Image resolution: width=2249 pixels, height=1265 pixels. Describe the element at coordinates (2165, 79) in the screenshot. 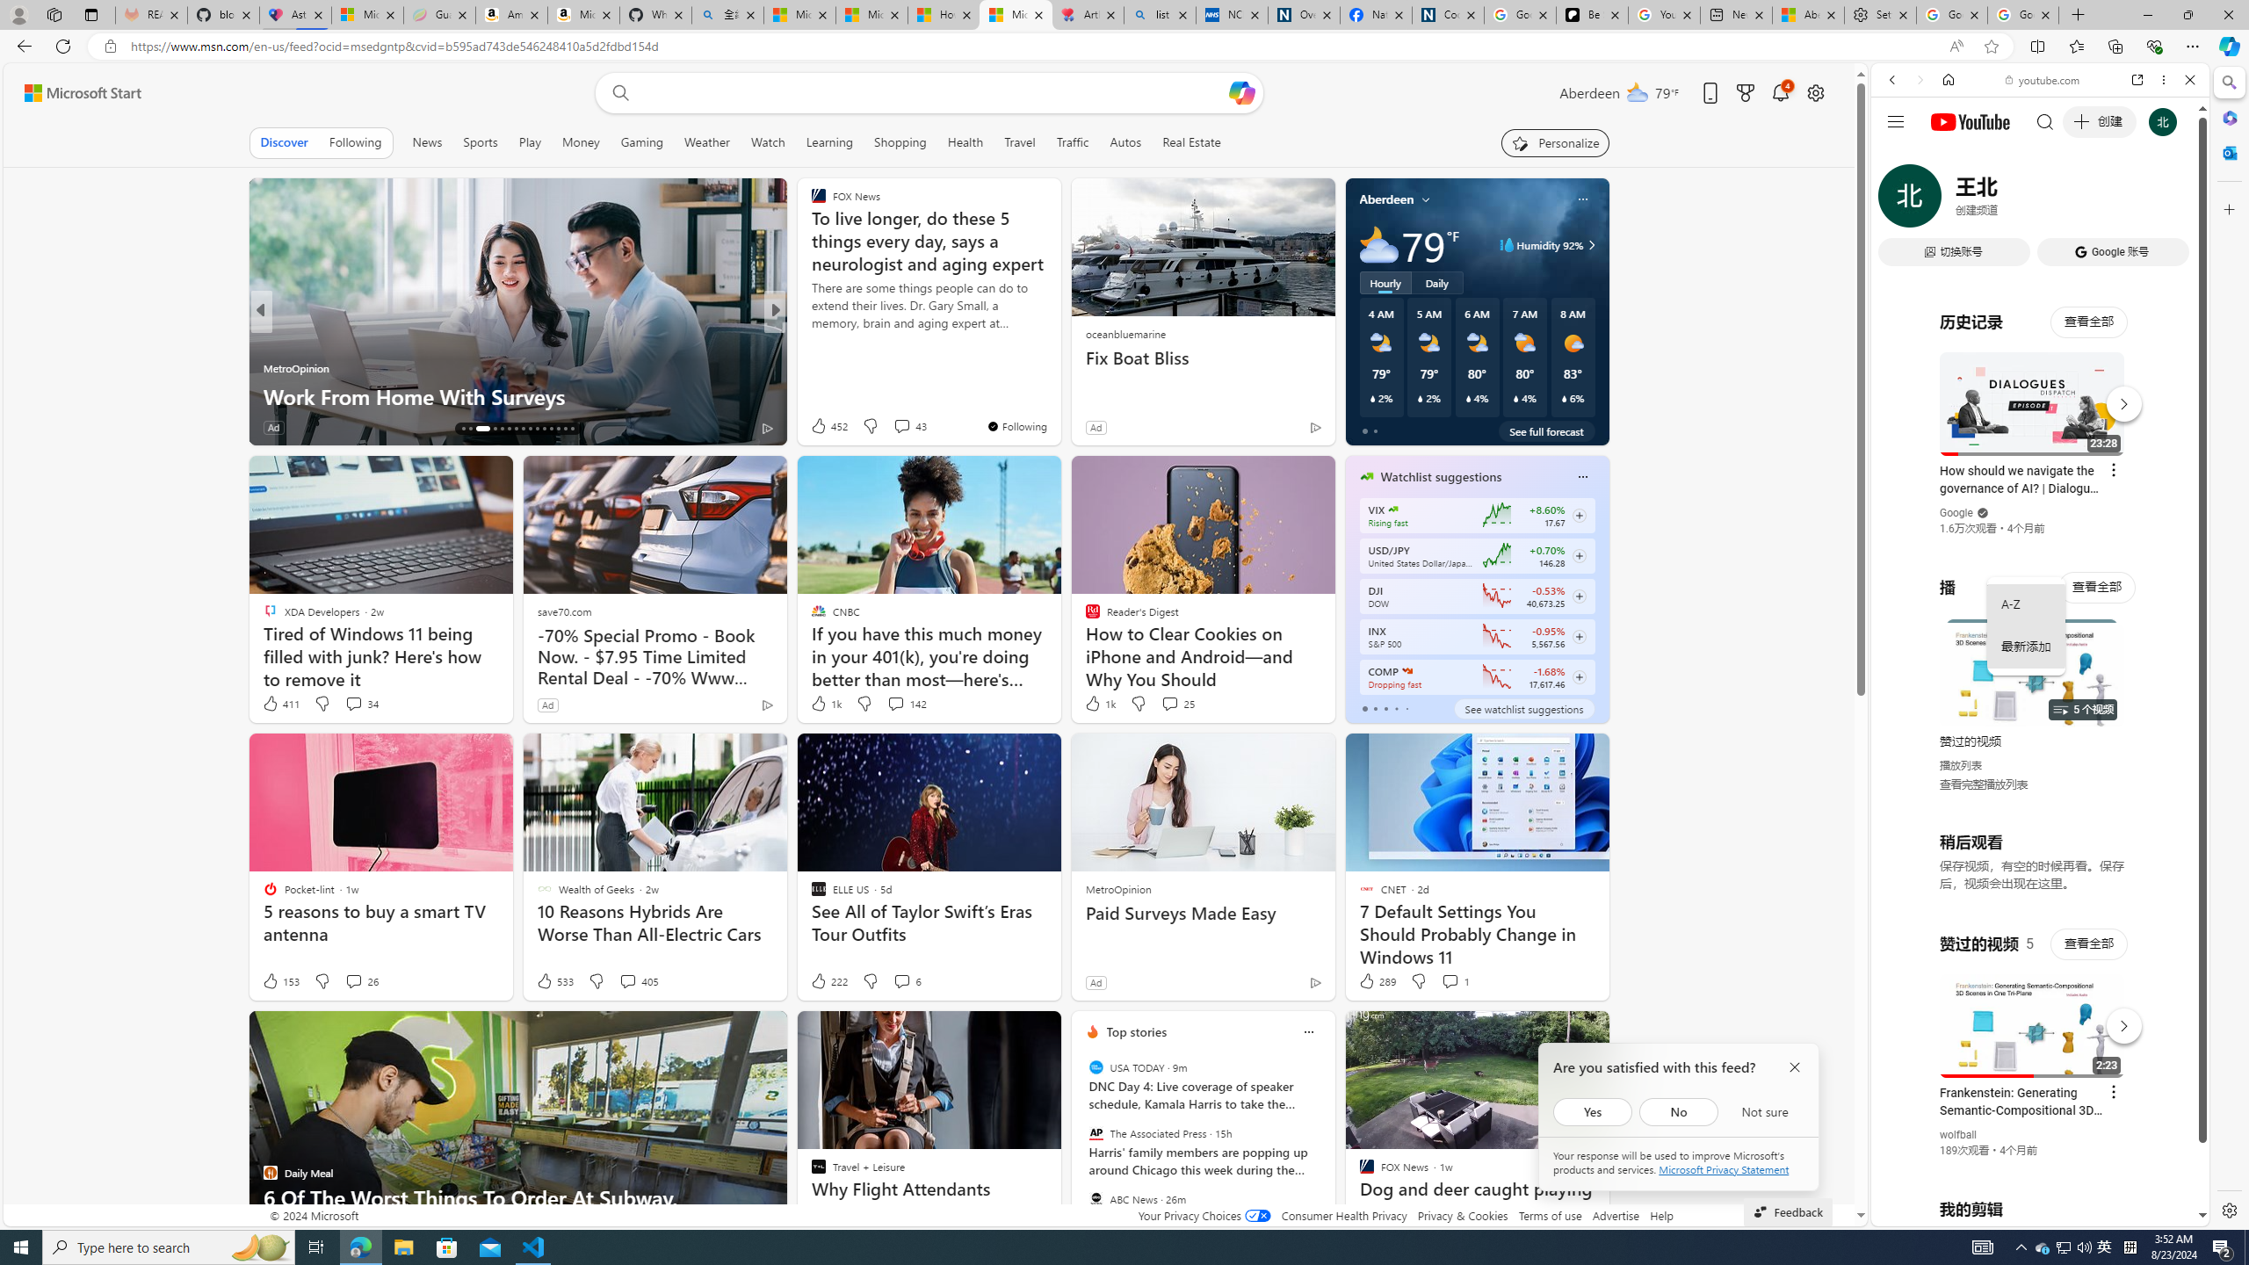

I see `More options` at that location.